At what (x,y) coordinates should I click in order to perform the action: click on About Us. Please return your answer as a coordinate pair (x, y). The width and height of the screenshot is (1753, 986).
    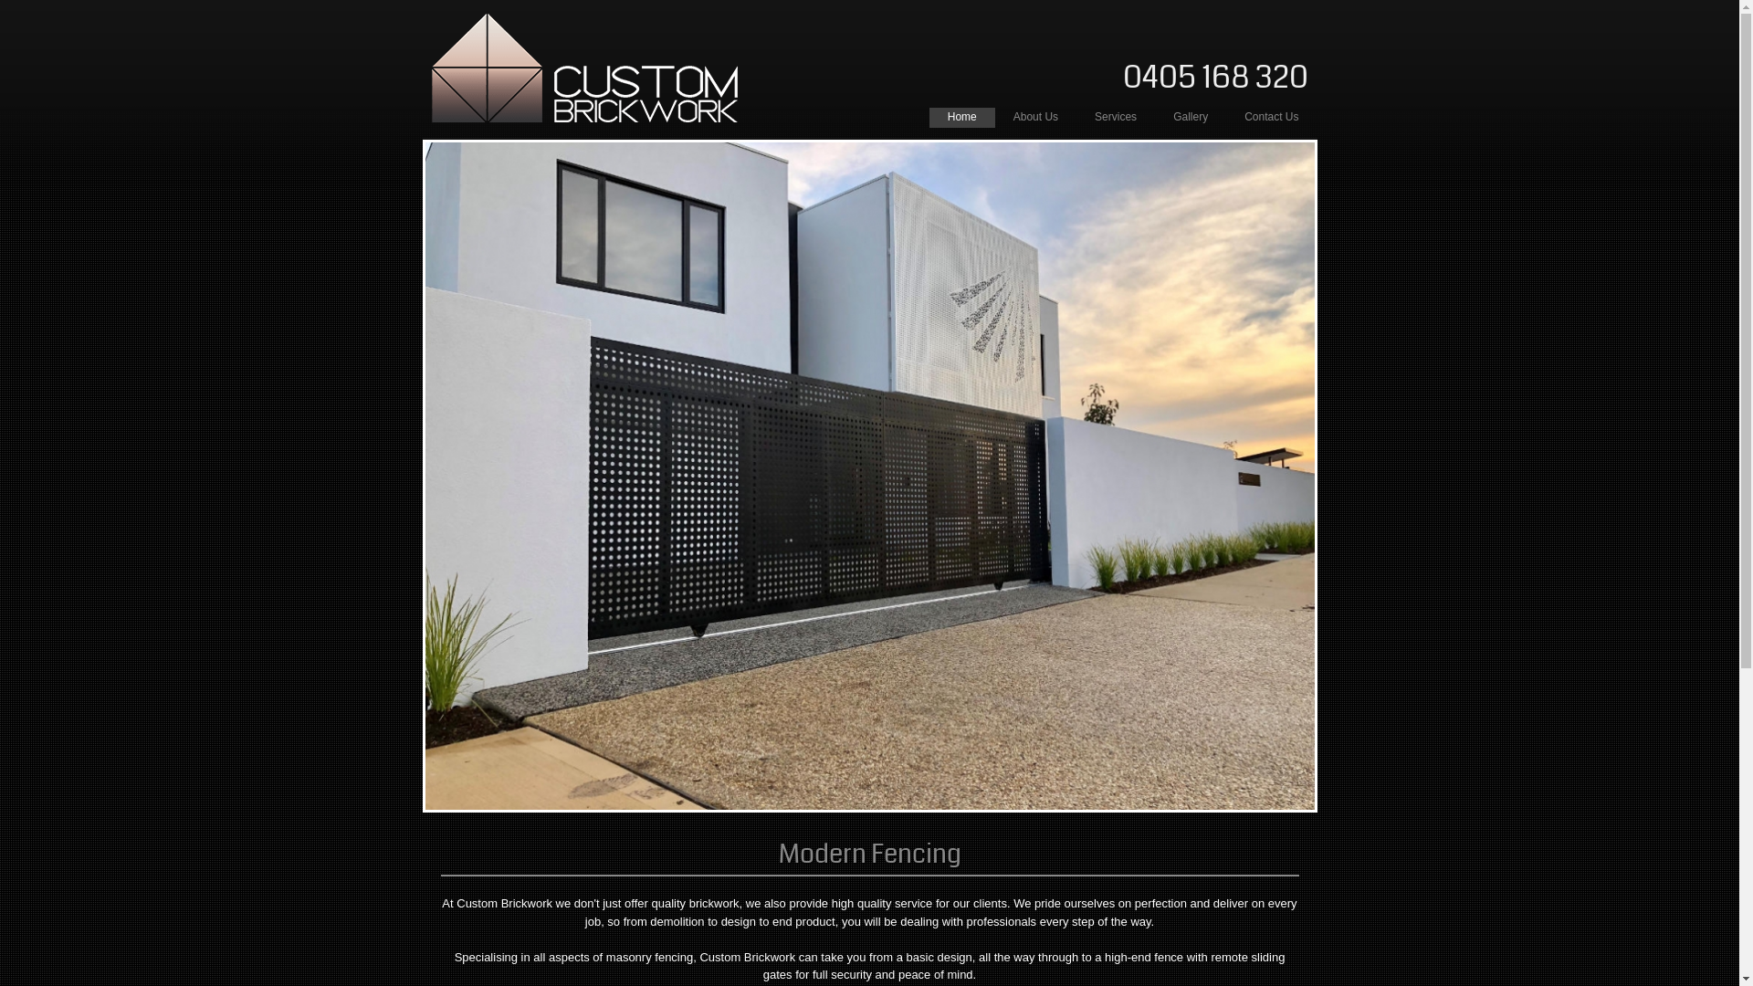
    Looking at the image, I should click on (1035, 118).